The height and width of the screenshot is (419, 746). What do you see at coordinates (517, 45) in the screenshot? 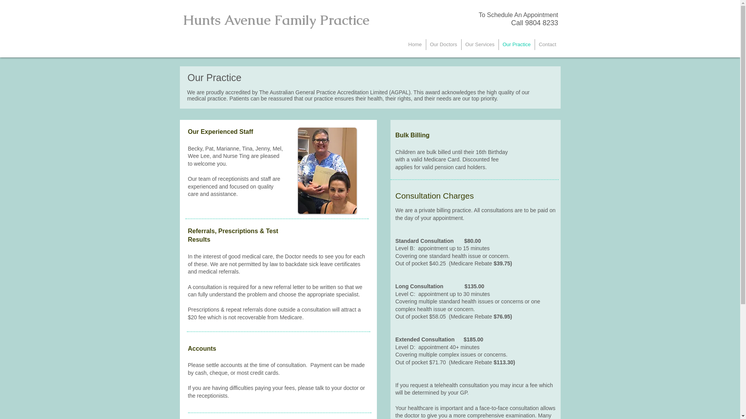
I see `Our Practice` at bounding box center [517, 45].